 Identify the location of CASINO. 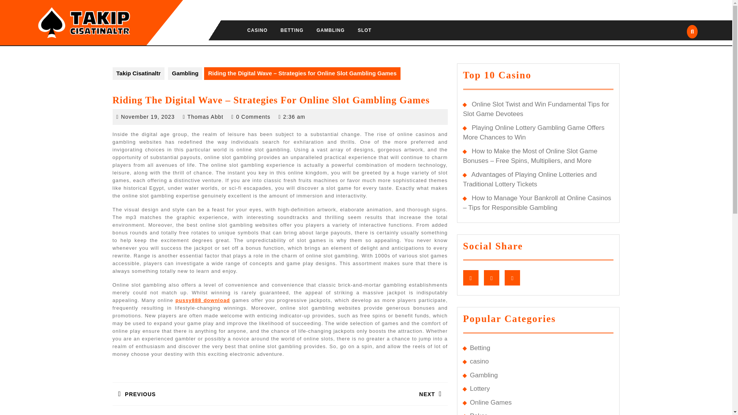
(484, 375).